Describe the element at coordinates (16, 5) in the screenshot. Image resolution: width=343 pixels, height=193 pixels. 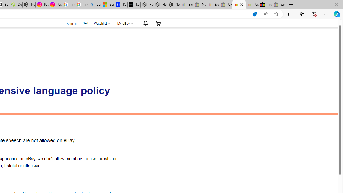
I see `Descarga Driver Updater` at that location.